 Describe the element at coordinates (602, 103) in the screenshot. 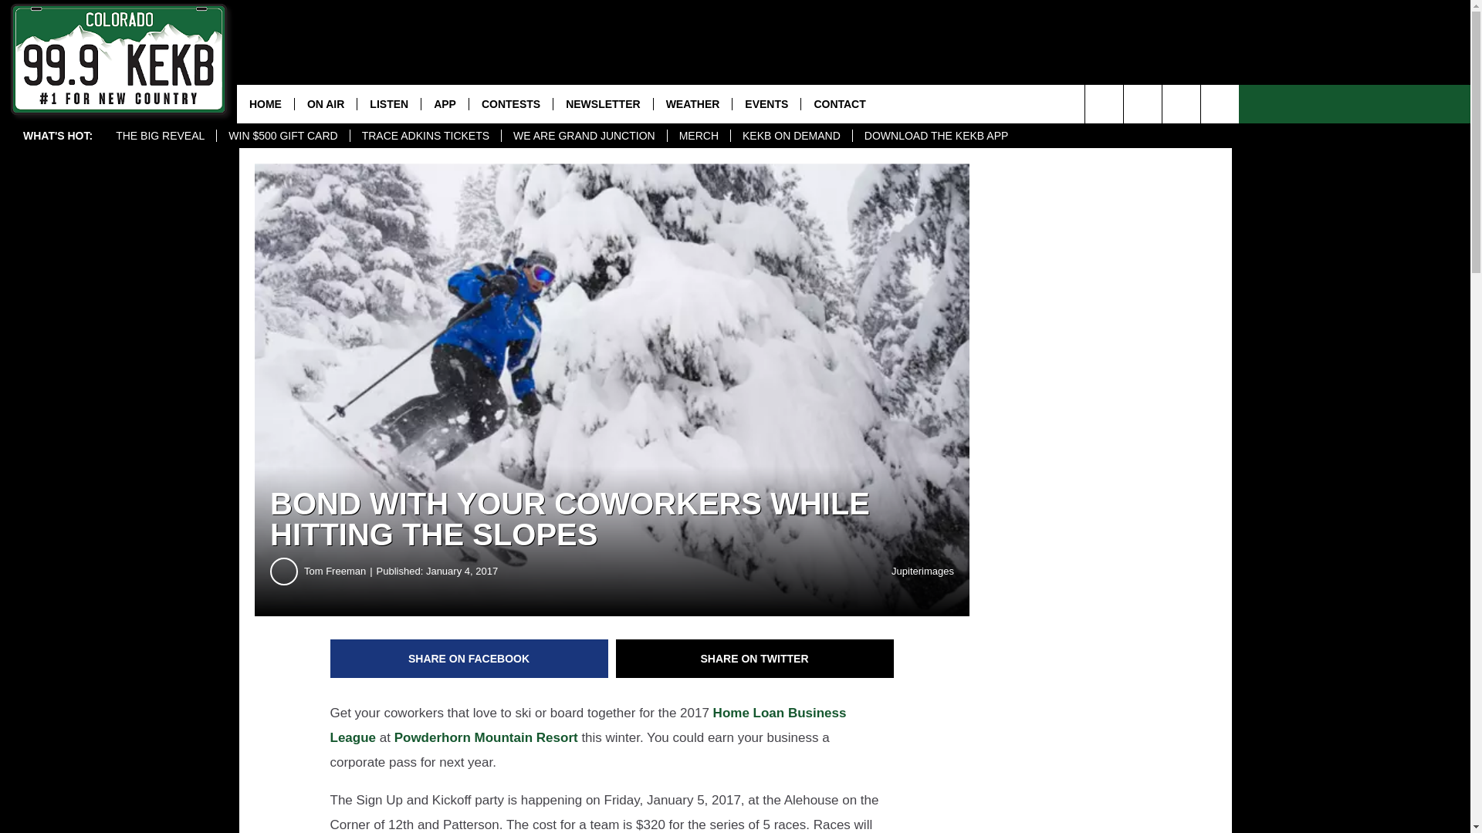

I see `NEWSLETTER` at that location.